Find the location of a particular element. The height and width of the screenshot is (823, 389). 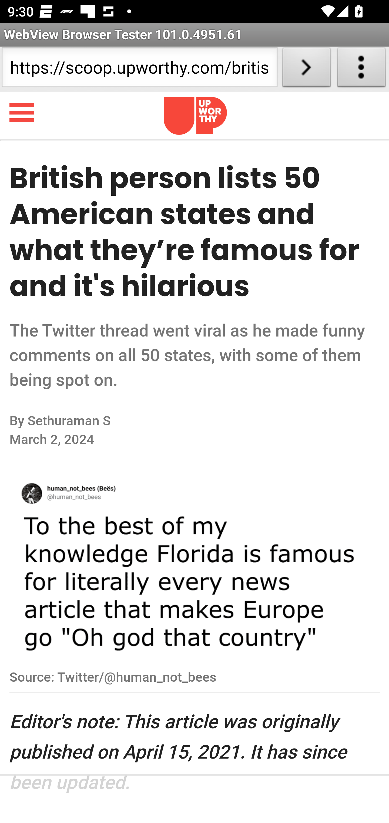

Load URL is located at coordinates (306, 69).